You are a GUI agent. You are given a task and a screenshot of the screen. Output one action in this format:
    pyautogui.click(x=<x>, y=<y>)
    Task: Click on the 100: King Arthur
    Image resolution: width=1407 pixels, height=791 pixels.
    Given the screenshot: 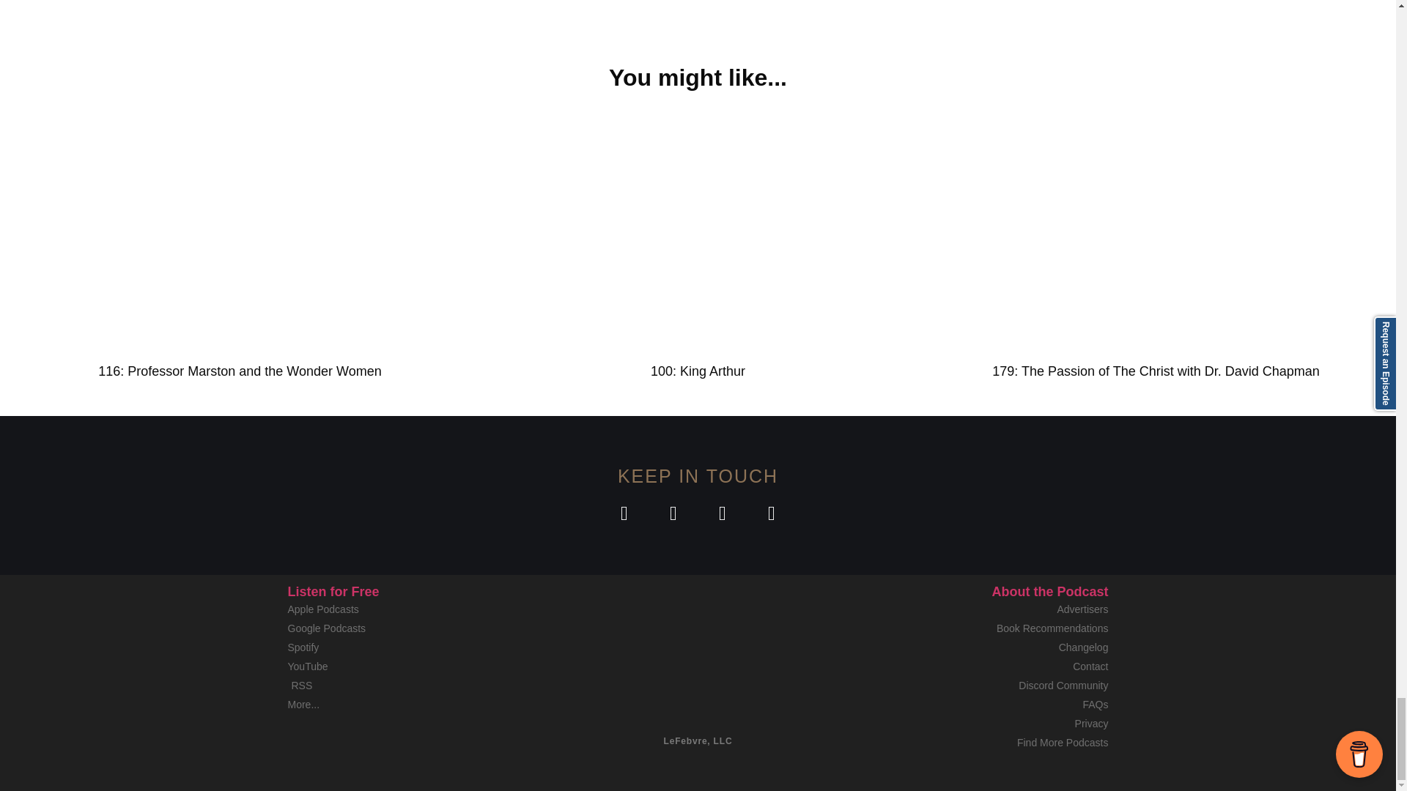 What is the action you would take?
    pyautogui.click(x=698, y=371)
    